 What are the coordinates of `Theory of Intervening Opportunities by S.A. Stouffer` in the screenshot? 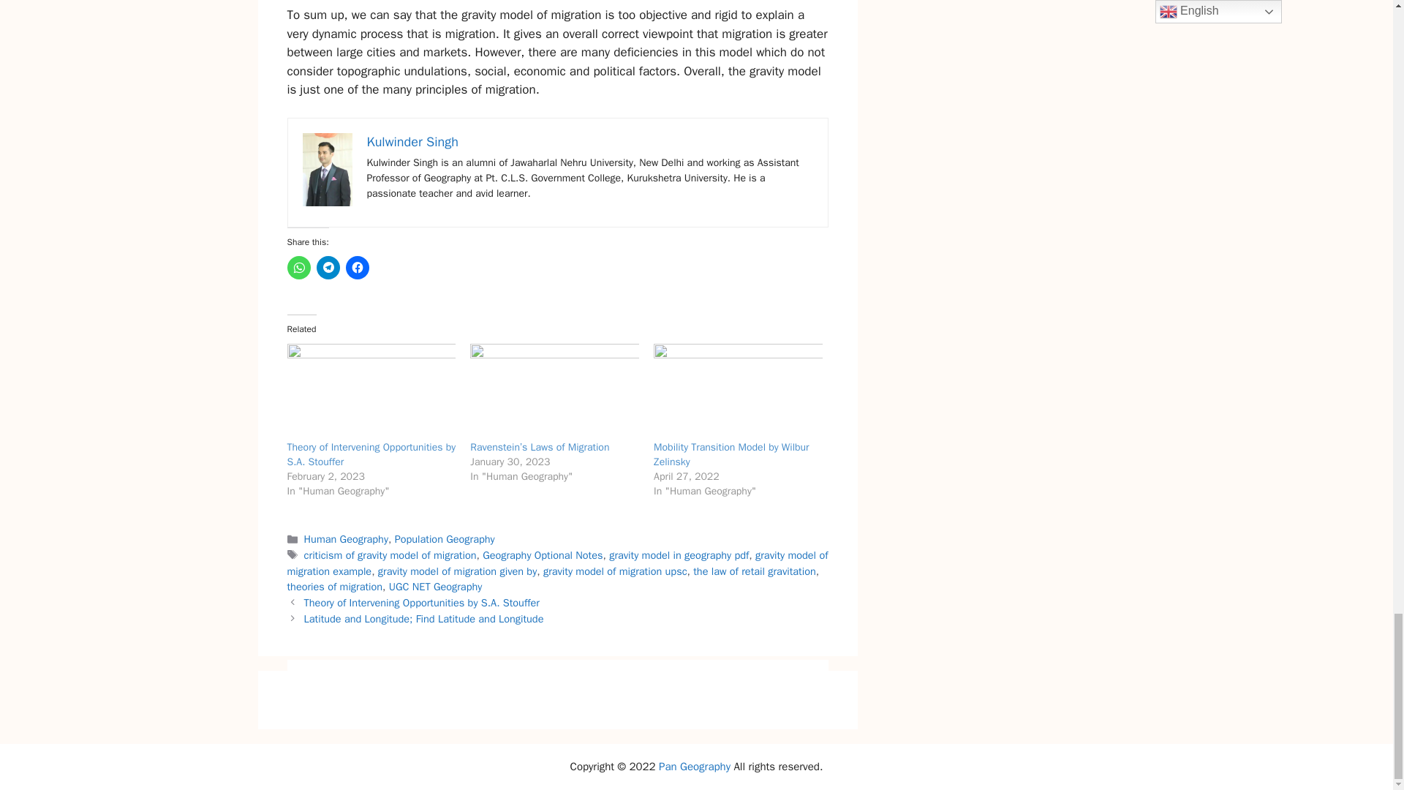 It's located at (370, 454).